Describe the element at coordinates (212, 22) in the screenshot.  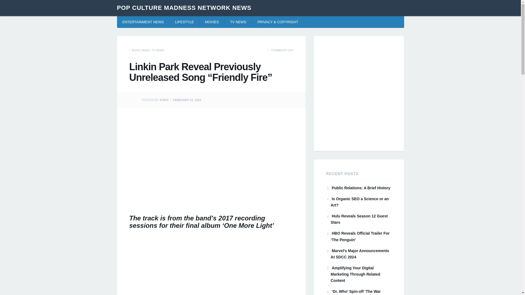
I see `MOVIES` at that location.